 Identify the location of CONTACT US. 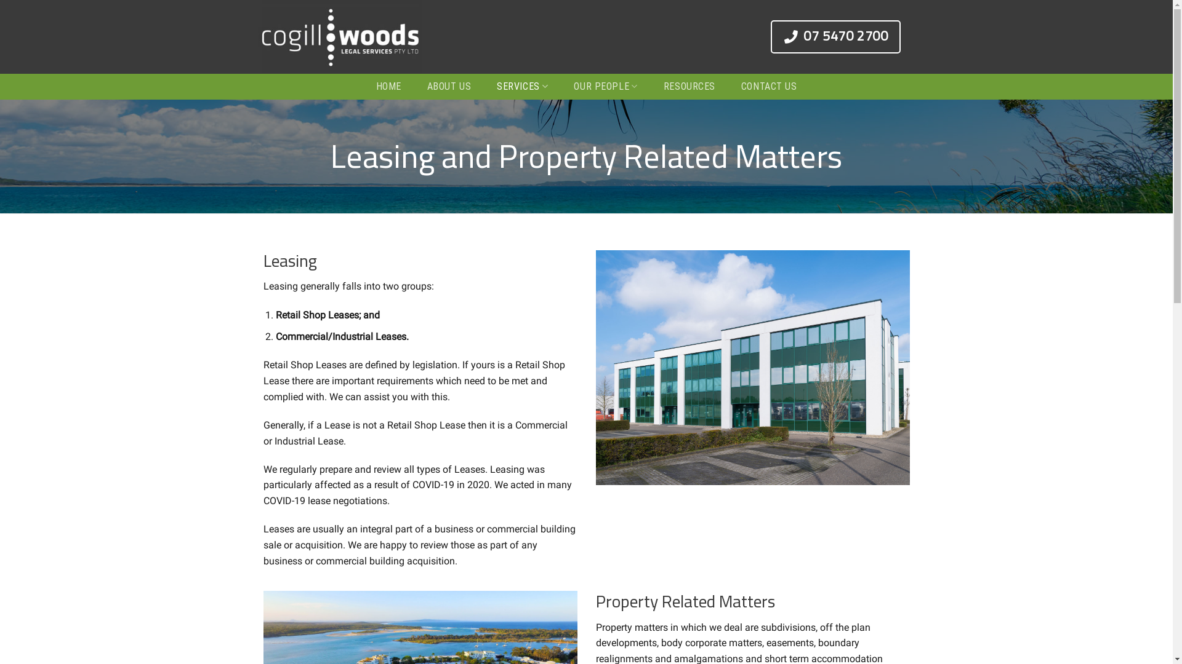
(770, 87).